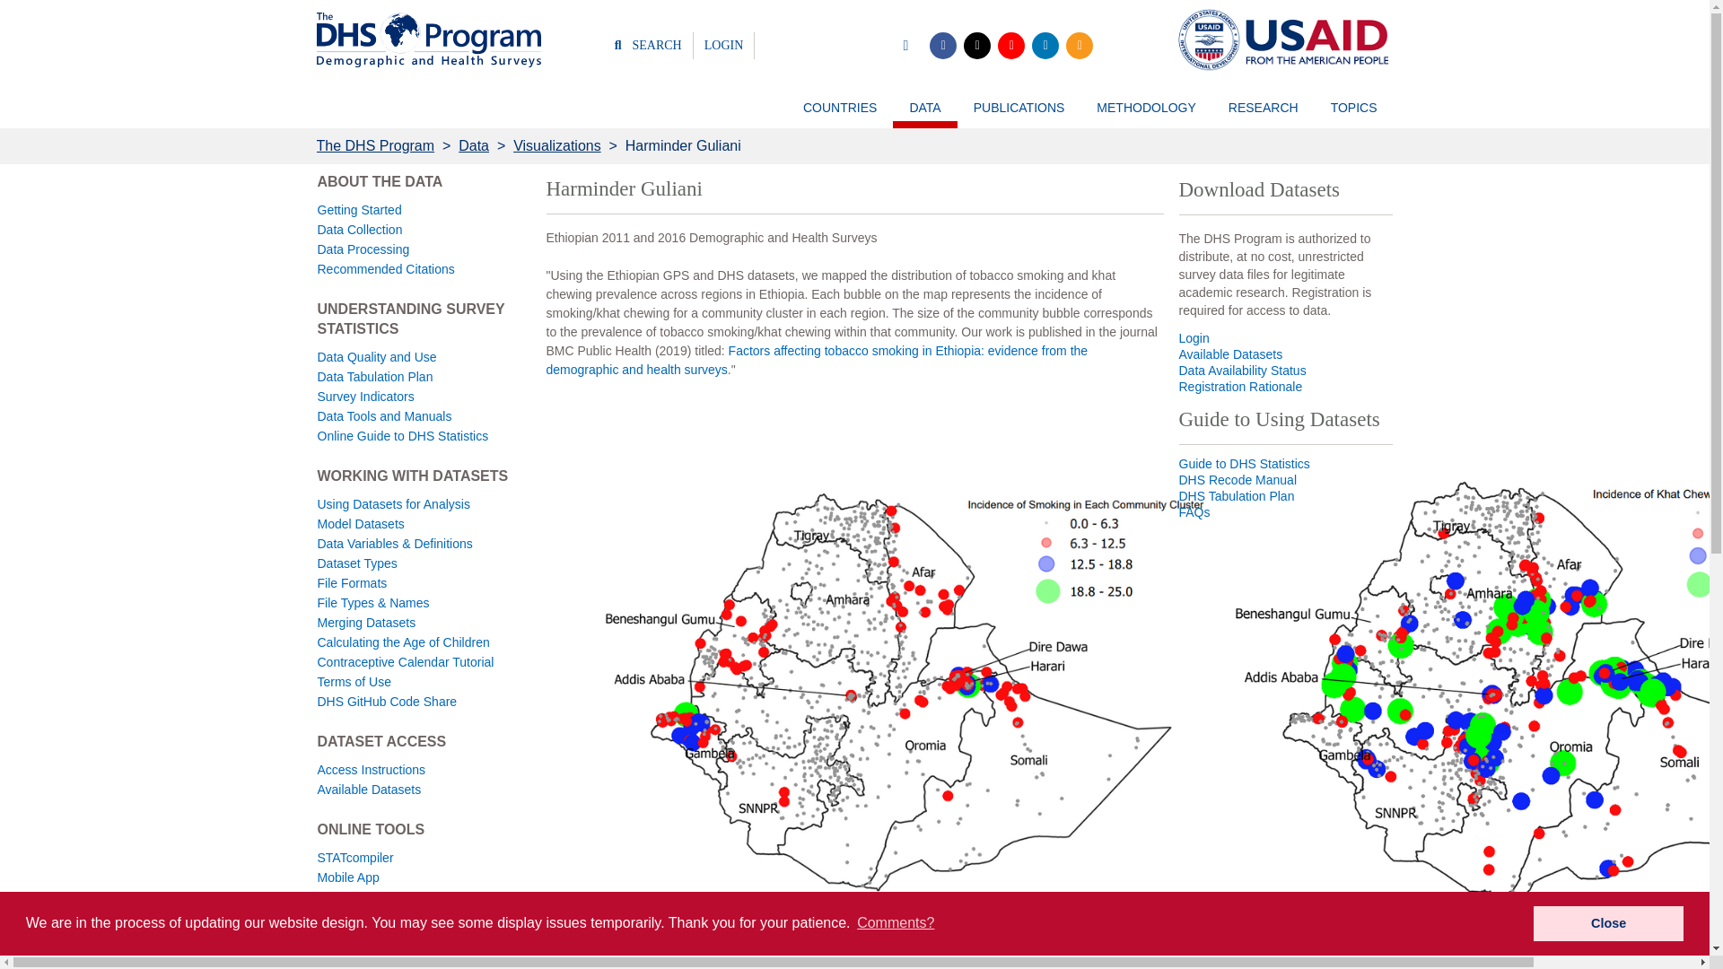 The image size is (1723, 969). Describe the element at coordinates (840, 115) in the screenshot. I see `COUNTRIES` at that location.